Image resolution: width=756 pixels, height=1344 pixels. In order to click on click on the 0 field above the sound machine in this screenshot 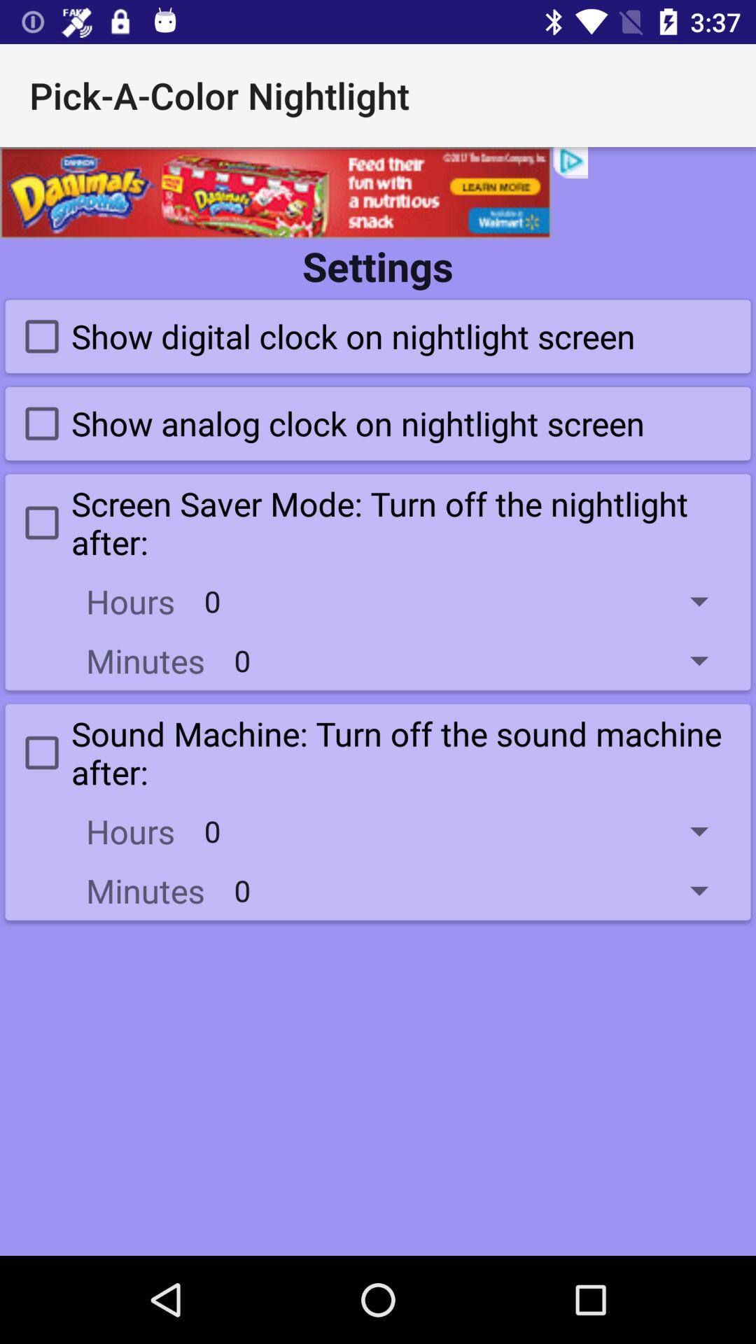, I will do `click(482, 661)`.